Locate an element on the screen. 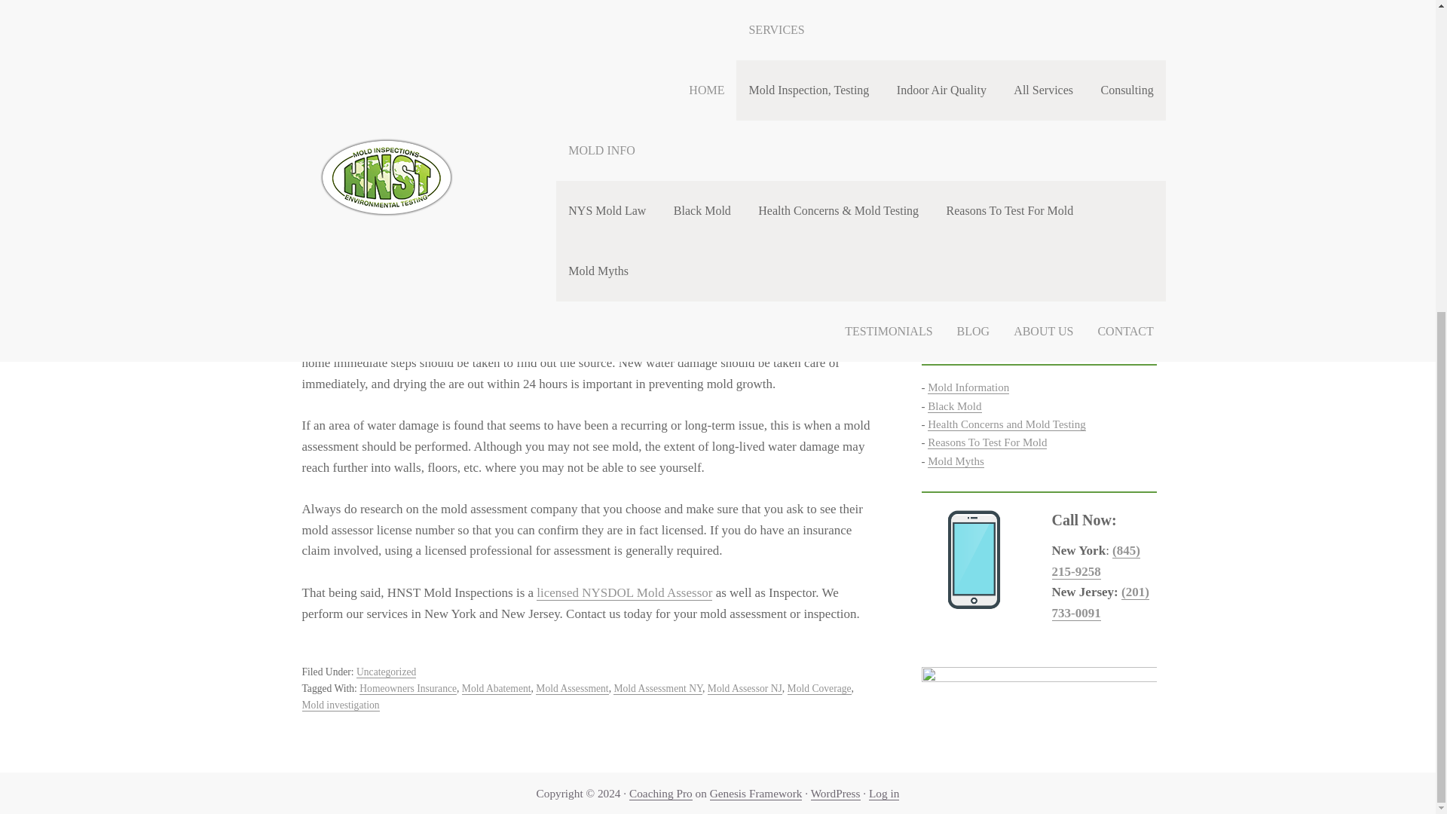 This screenshot has width=1447, height=814. LEAD TESTING is located at coordinates (967, 207).